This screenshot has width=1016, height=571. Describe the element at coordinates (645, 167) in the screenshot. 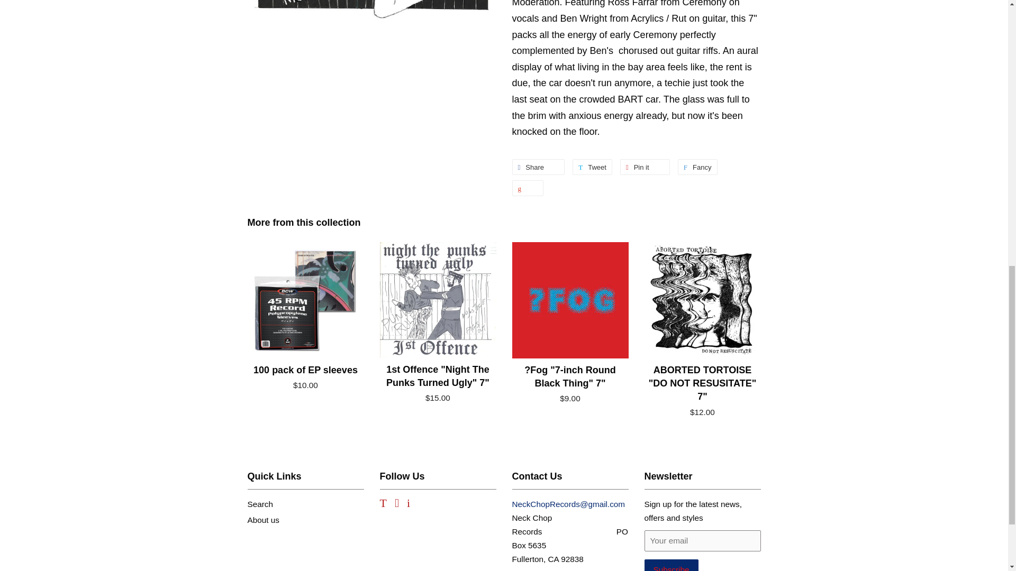

I see `Share on Facebook` at that location.